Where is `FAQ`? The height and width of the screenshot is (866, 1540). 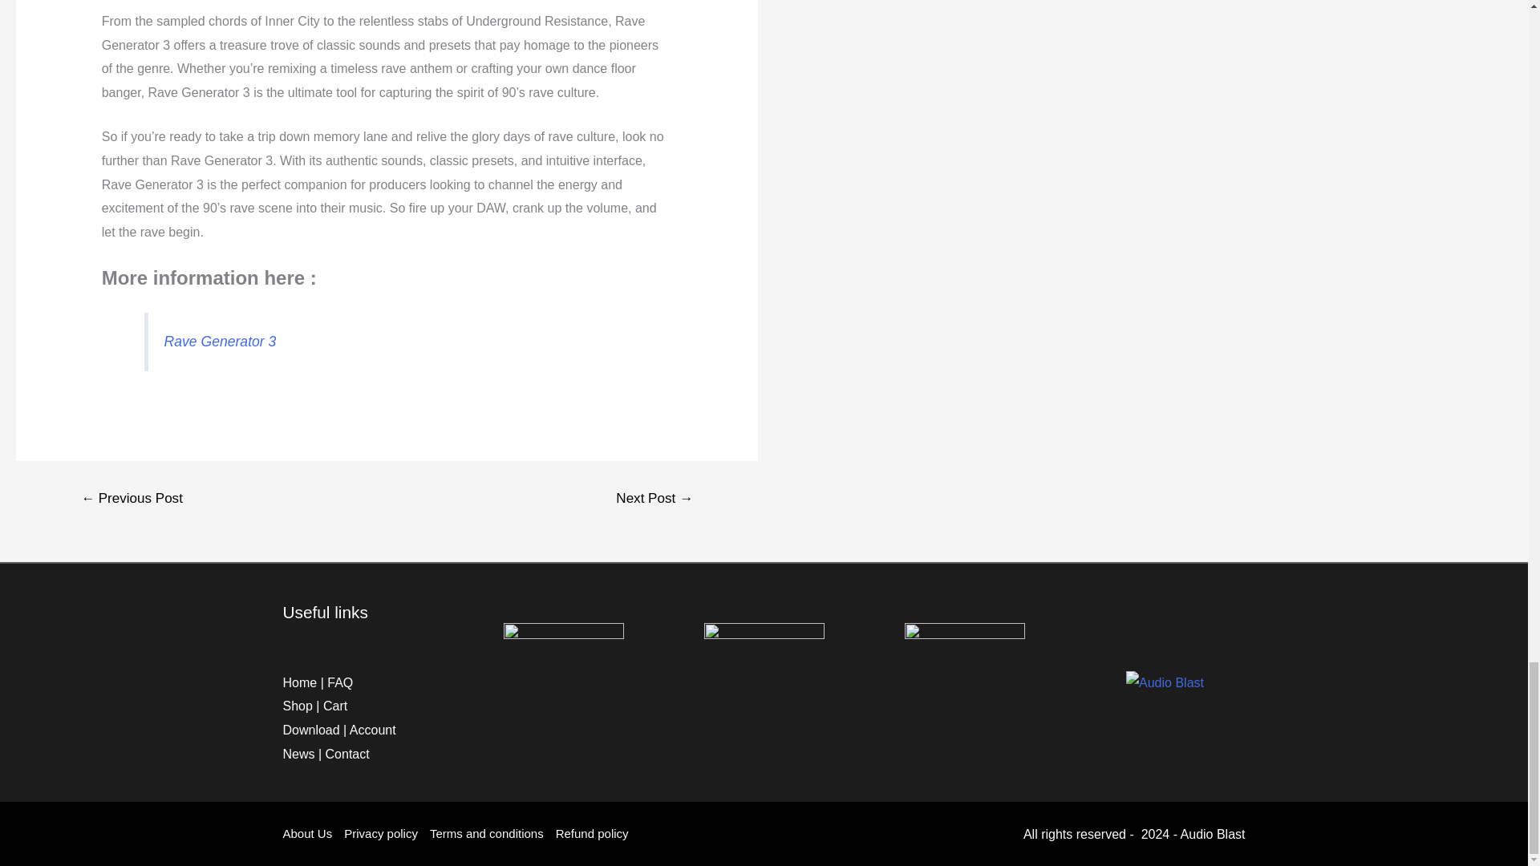
FAQ is located at coordinates (339, 682).